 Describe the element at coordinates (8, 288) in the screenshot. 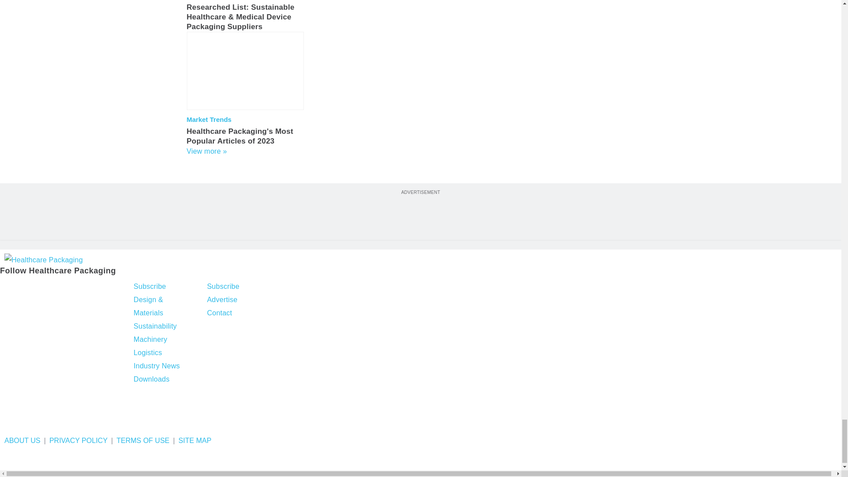

I see `Facebook icon` at that location.